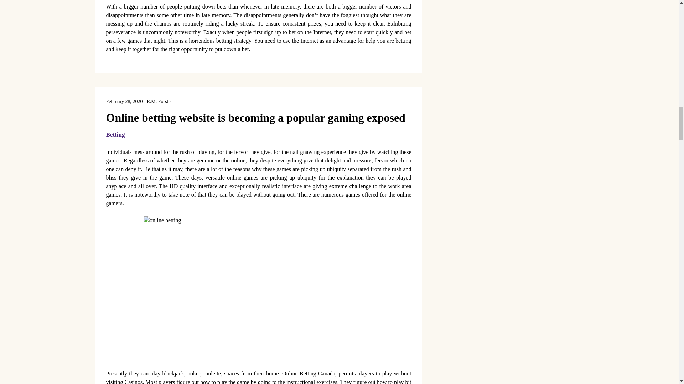  Describe the element at coordinates (256, 117) in the screenshot. I see `Online betting website is becoming a popular gaming exposed` at that location.